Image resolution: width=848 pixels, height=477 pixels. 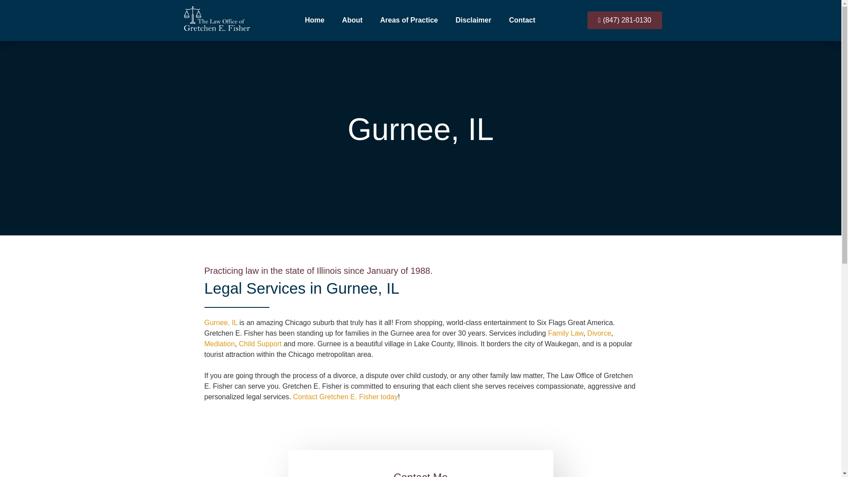 What do you see at coordinates (352, 20) in the screenshot?
I see `About` at bounding box center [352, 20].